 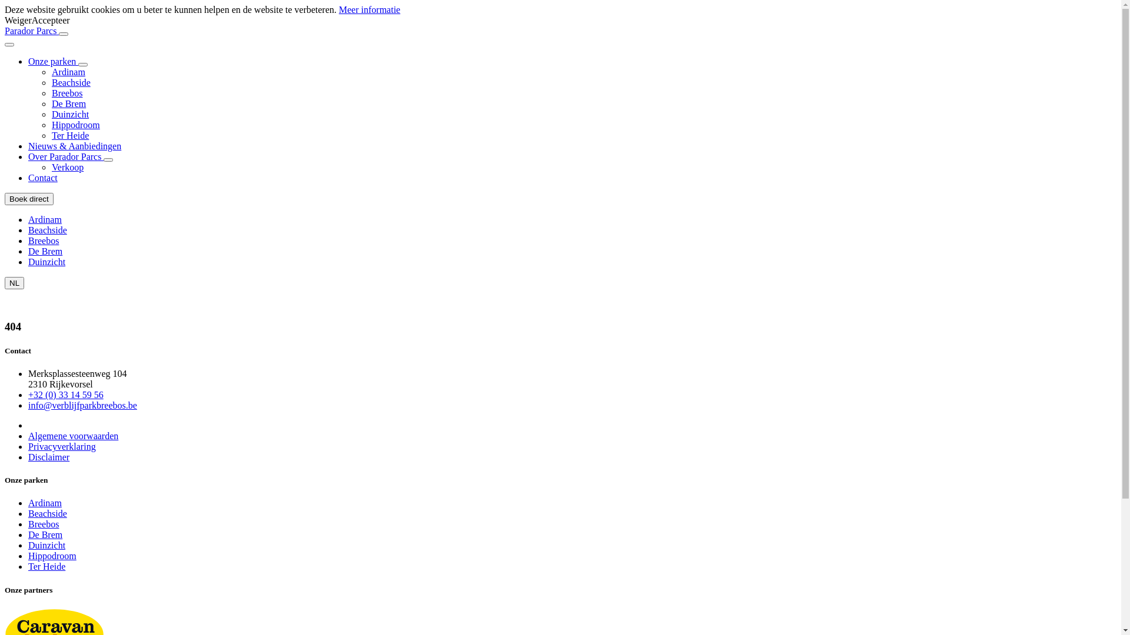 What do you see at coordinates (47, 567) in the screenshot?
I see `Ter Heide` at bounding box center [47, 567].